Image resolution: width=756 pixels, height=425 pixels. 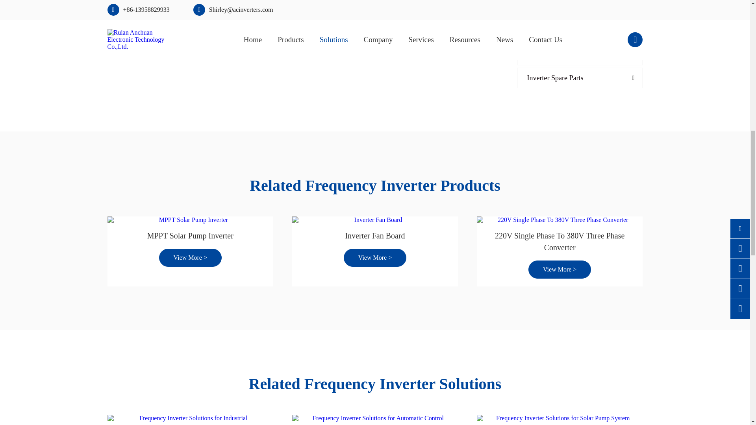 I want to click on MPPT Solar Pump Inverter, so click(x=190, y=220).